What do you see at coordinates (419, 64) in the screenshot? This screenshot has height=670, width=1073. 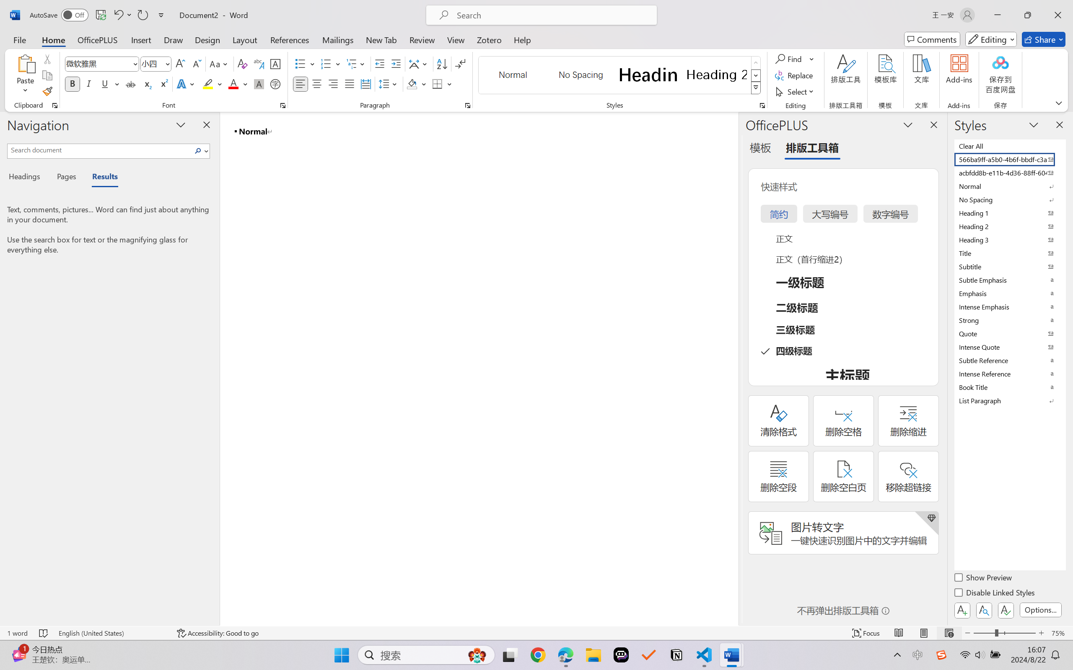 I see `Asian Layout` at bounding box center [419, 64].